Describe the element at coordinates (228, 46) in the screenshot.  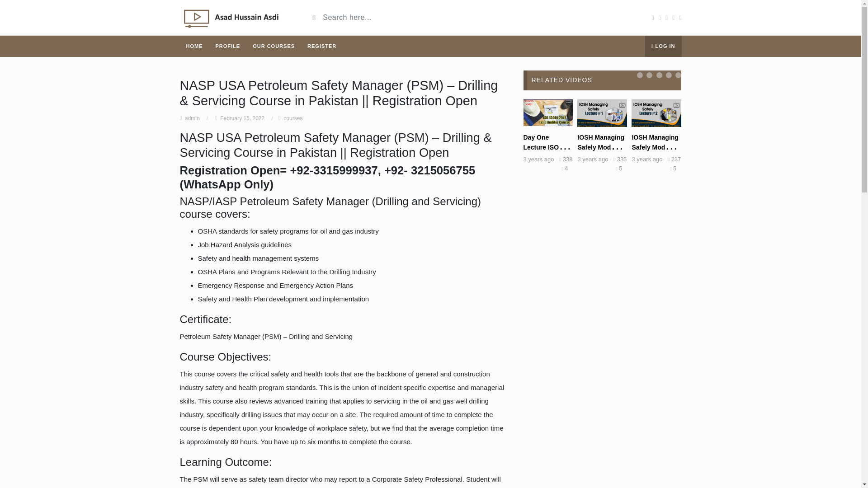
I see `Profile` at that location.